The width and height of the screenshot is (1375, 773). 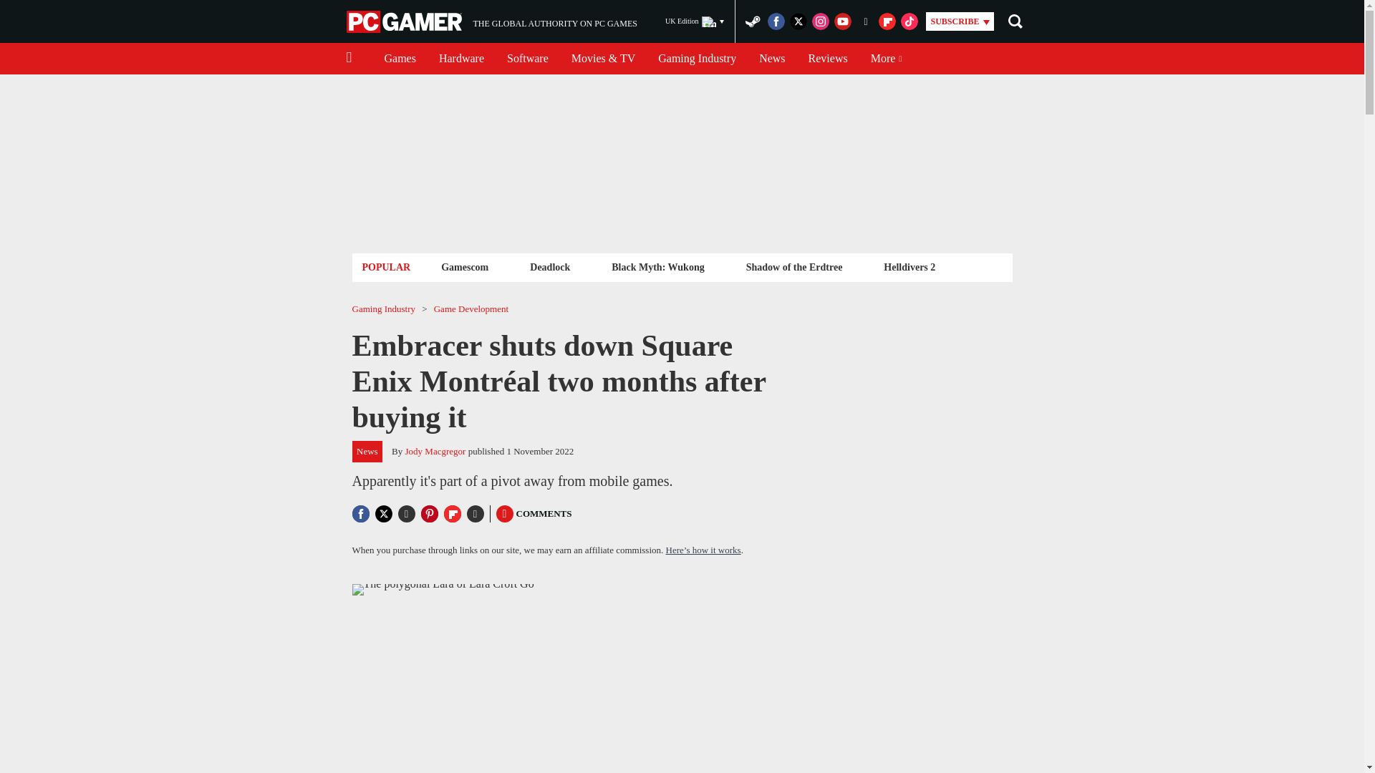 I want to click on Reviews, so click(x=405, y=21).